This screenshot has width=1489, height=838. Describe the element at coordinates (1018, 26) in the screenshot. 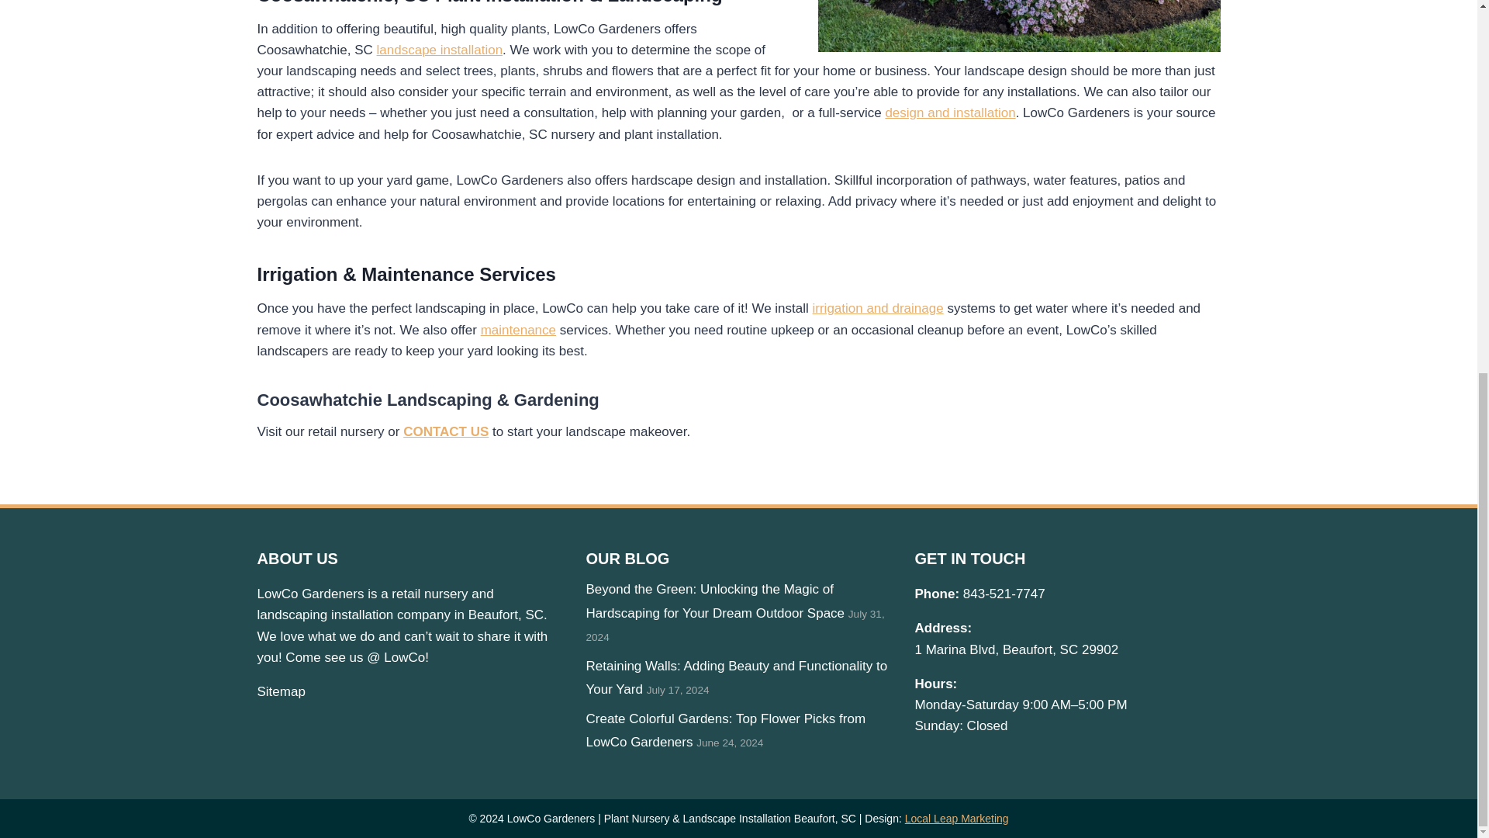

I see `Coosawhatchie, SC Landscape Installation` at that location.